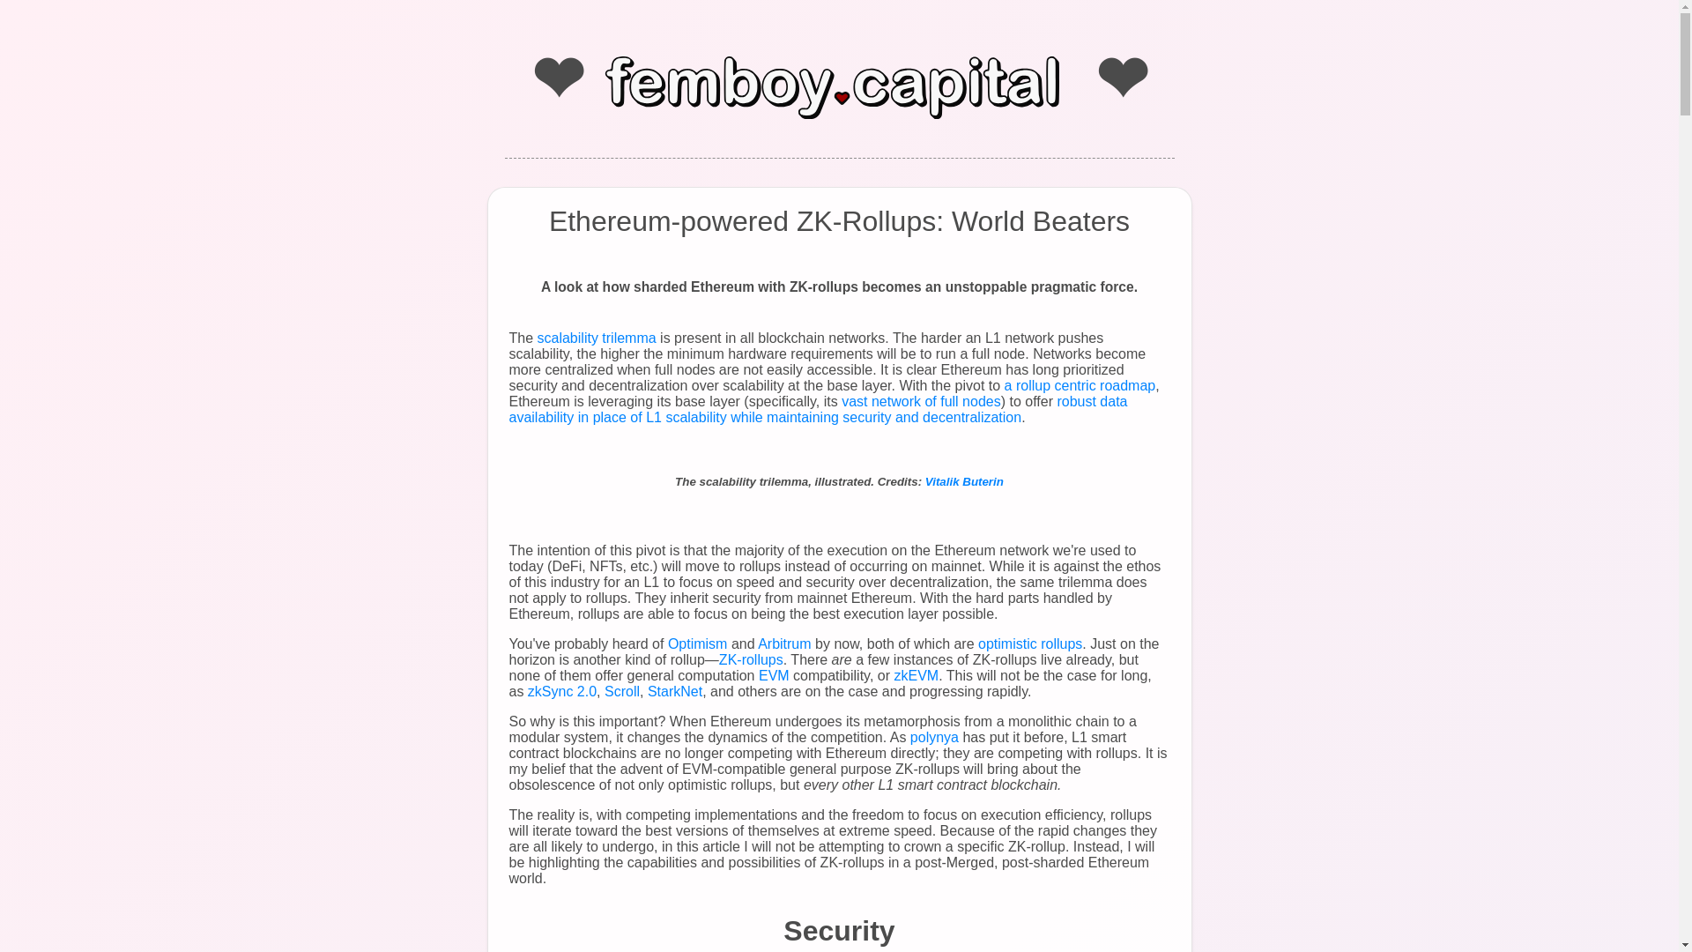 The image size is (1692, 952). Describe the element at coordinates (921, 402) in the screenshot. I see `vast network of full nodes` at that location.